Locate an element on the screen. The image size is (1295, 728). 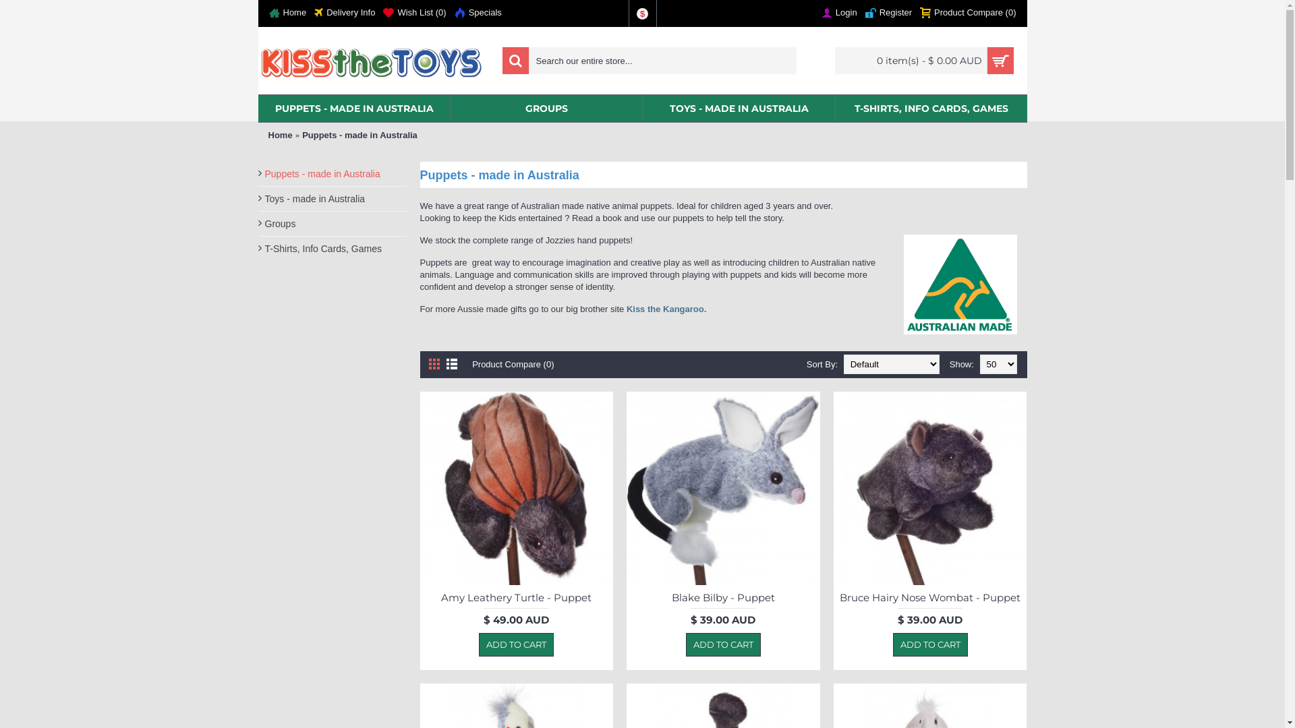
ADD TO CART is located at coordinates (723, 645).